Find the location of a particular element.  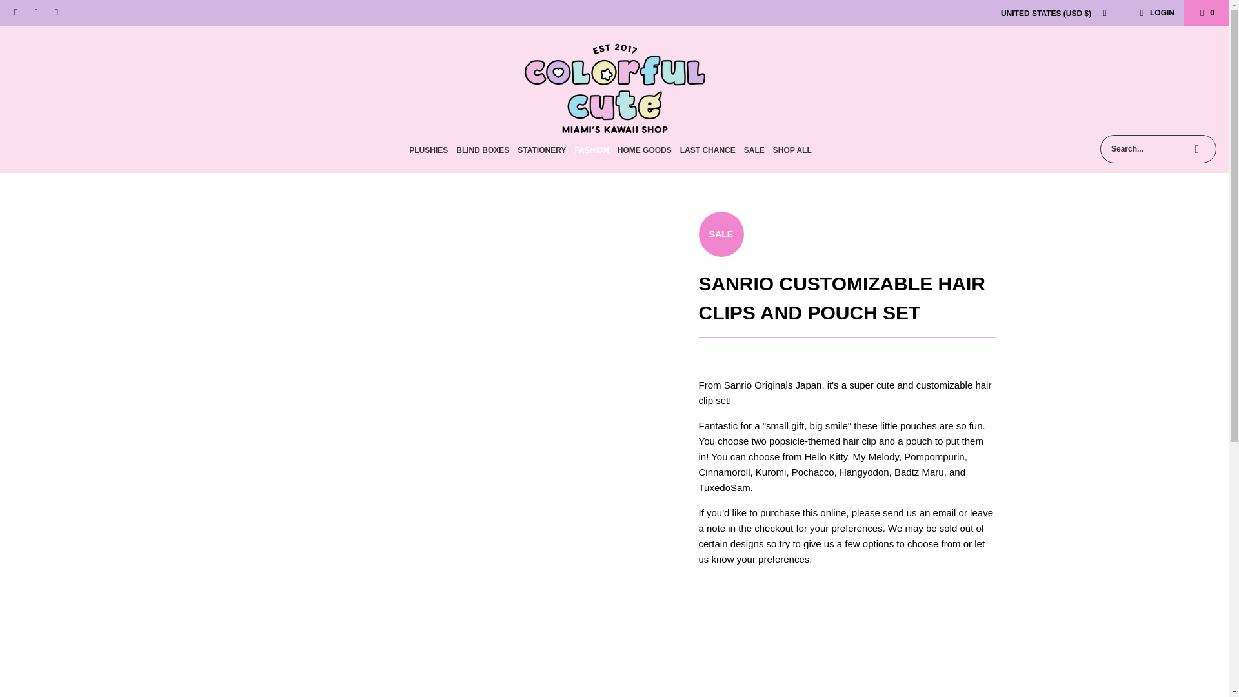

Colorful Cute on Facebook is located at coordinates (15, 13).